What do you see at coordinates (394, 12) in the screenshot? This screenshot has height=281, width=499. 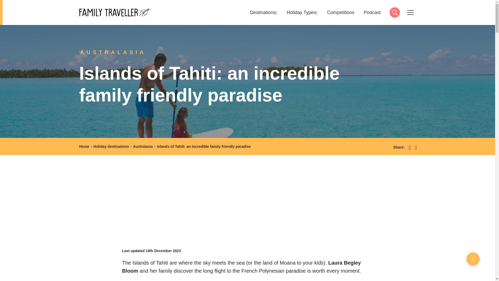 I see `Podcast` at bounding box center [394, 12].